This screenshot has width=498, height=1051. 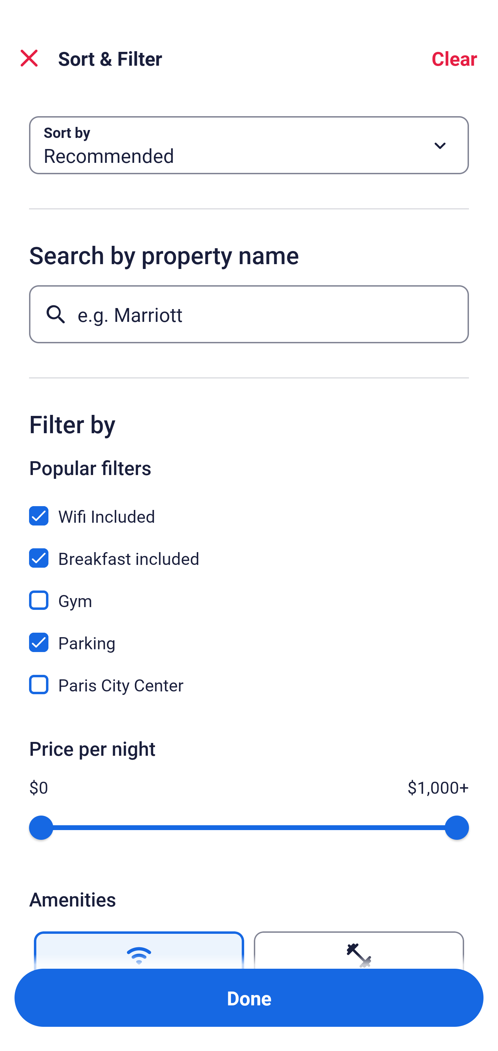 I want to click on Paris City Center, Paris City Center, so click(x=249, y=685).